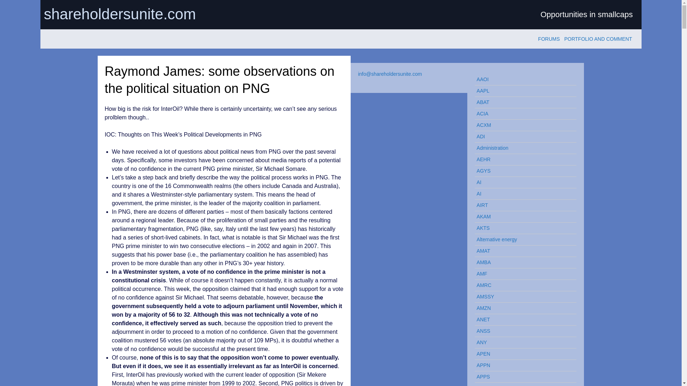 The width and height of the screenshot is (687, 386). Describe the element at coordinates (522, 114) in the screenshot. I see `ACIA` at that location.